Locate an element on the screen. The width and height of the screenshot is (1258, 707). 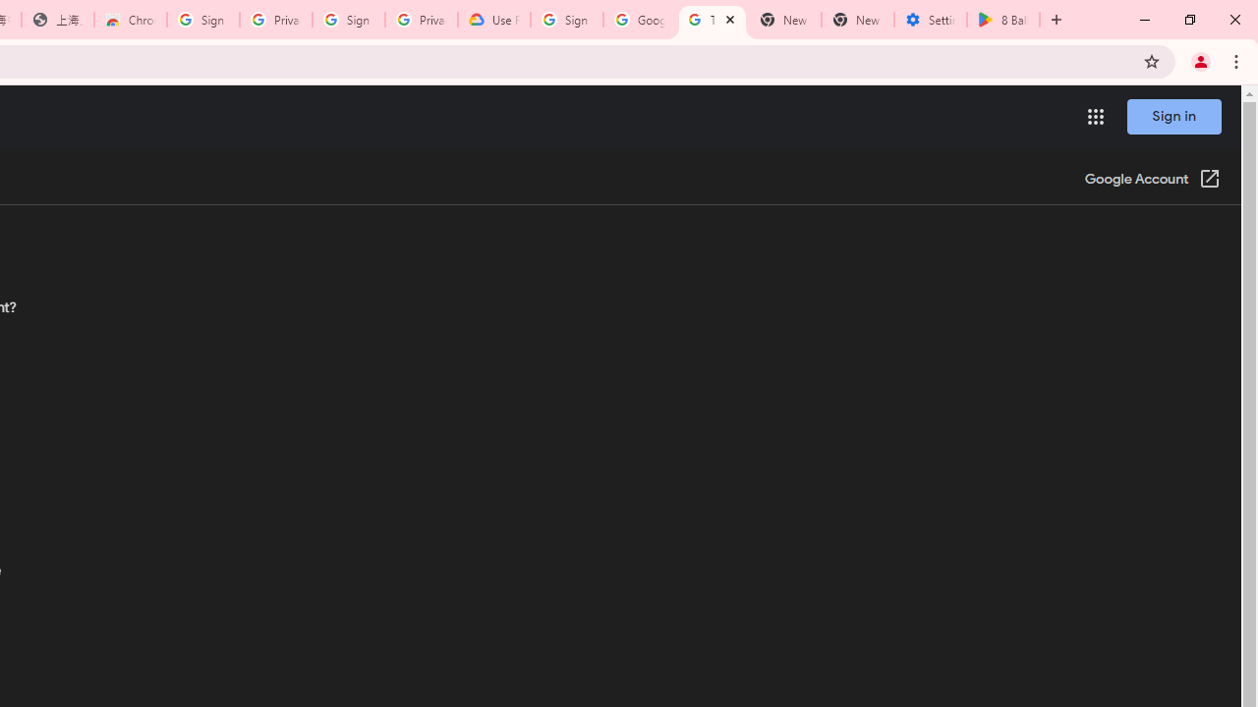
Sign in - Google Accounts is located at coordinates (348, 20).